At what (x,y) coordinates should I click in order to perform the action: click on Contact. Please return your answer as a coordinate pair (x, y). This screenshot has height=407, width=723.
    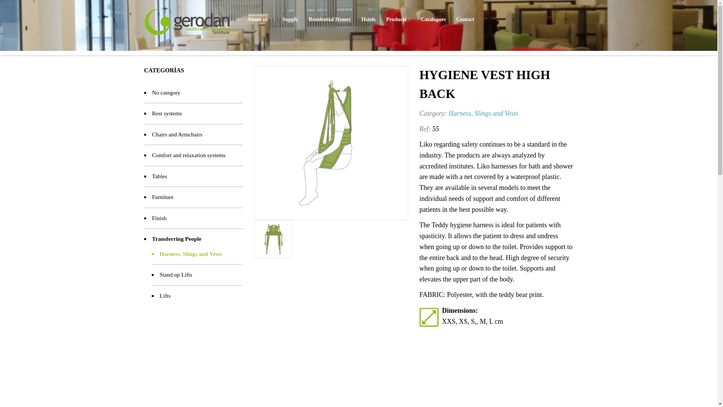
    Looking at the image, I should click on (465, 20).